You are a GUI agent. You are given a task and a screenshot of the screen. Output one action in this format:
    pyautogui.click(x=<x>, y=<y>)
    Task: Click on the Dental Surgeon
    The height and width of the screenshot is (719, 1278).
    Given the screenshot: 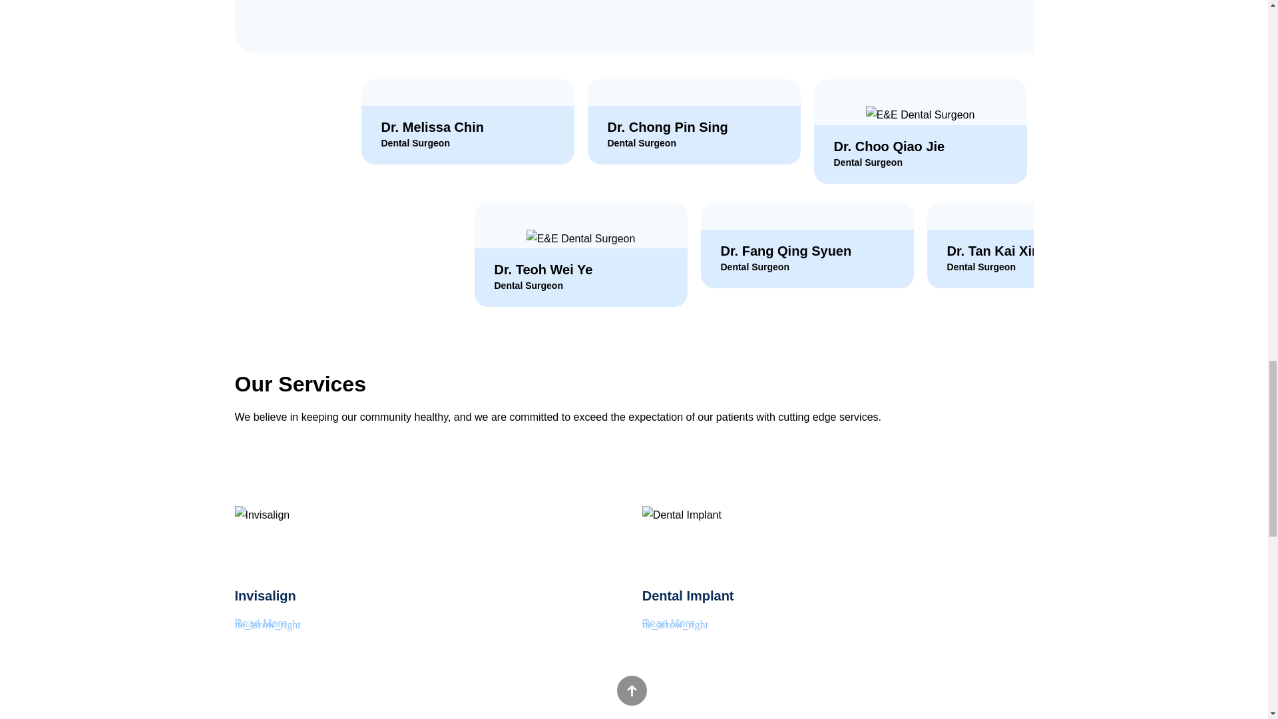 What is the action you would take?
    pyautogui.click(x=867, y=180)
    